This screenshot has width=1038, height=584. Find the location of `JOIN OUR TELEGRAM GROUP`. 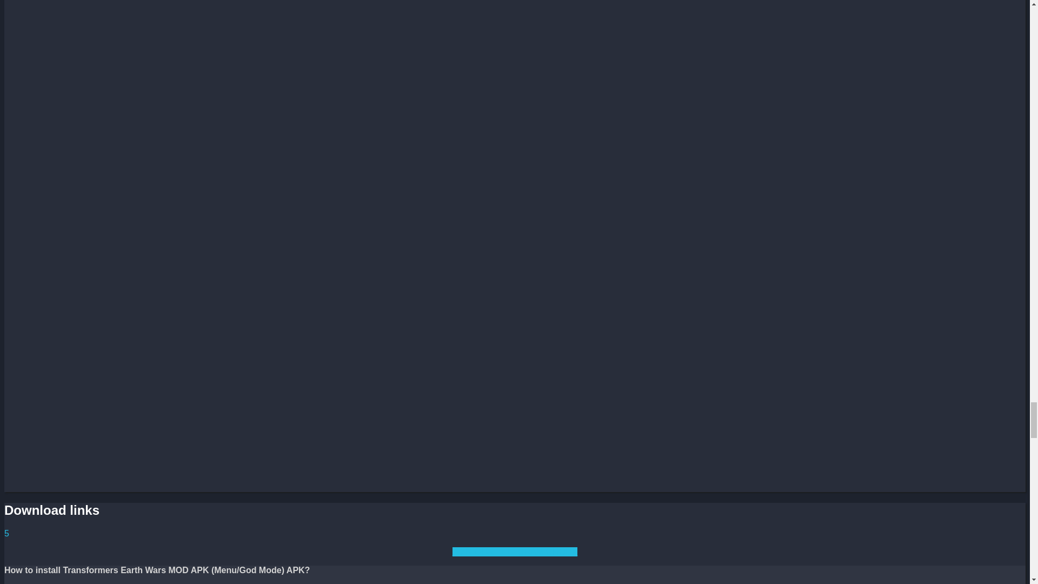

JOIN OUR TELEGRAM GROUP is located at coordinates (515, 552).